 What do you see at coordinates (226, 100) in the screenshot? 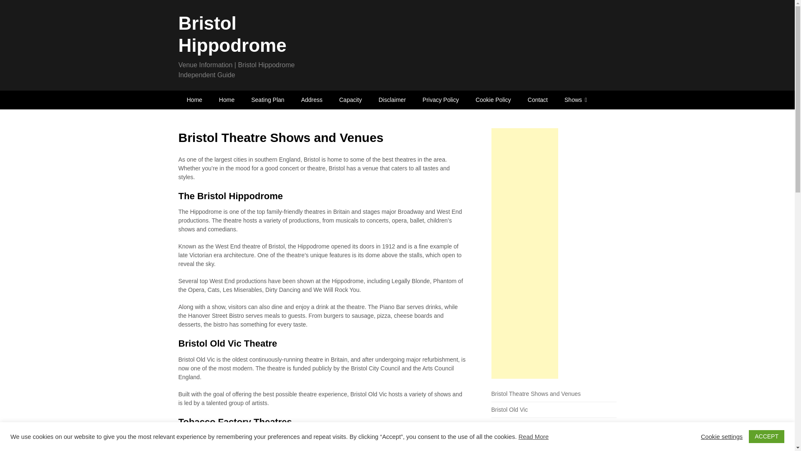
I see `Home` at bounding box center [226, 100].